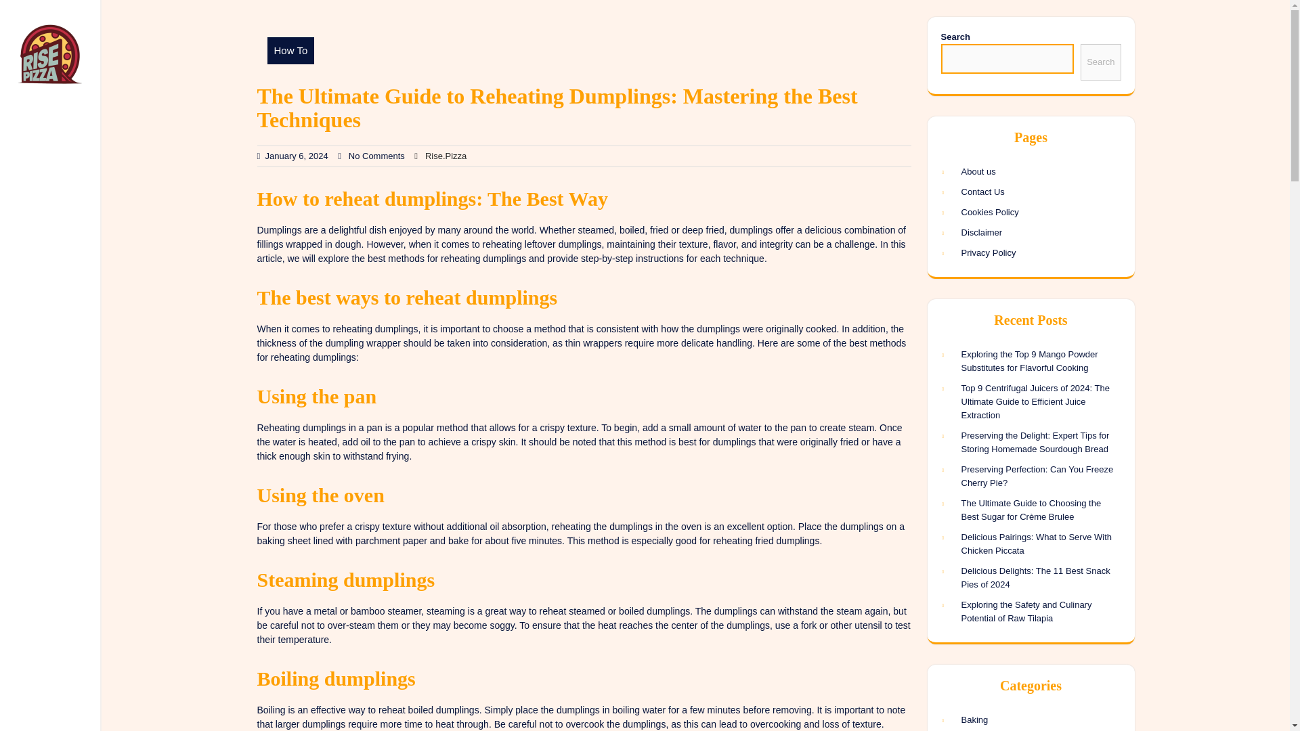 The width and height of the screenshot is (1300, 731). What do you see at coordinates (1028, 720) in the screenshot?
I see `Baking` at bounding box center [1028, 720].